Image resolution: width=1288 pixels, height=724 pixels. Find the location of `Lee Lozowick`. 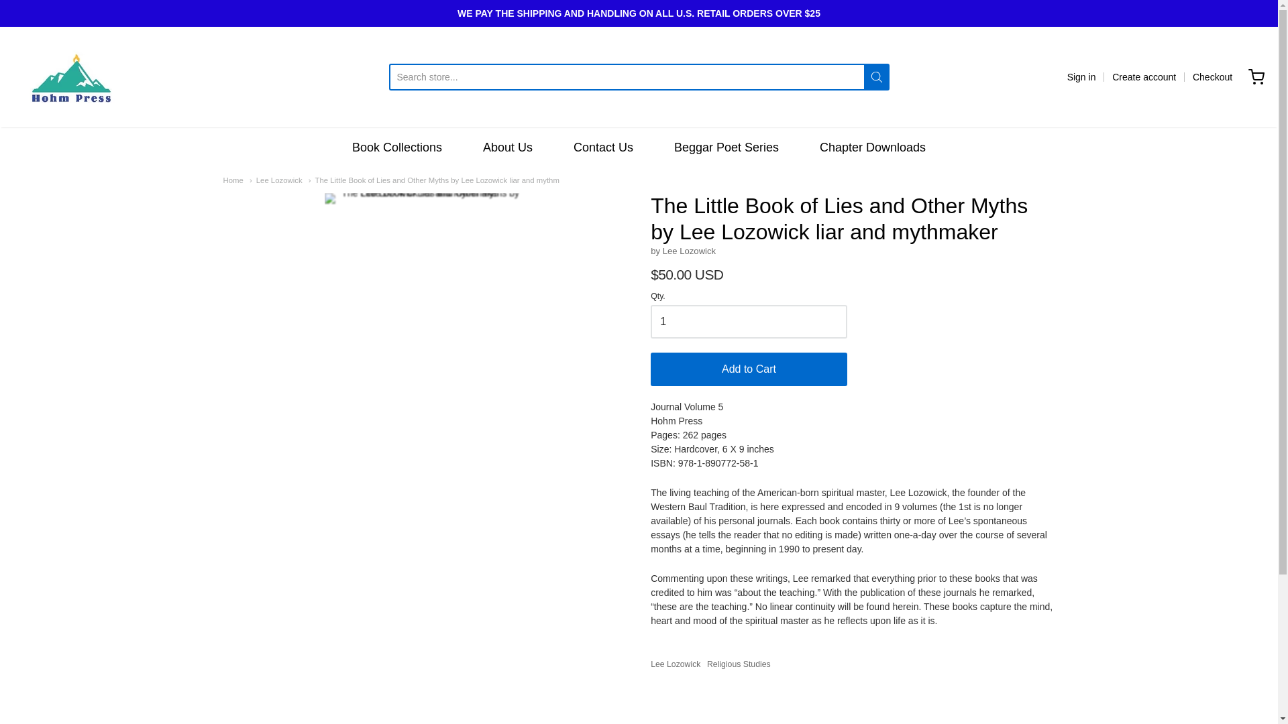

Lee Lozowick is located at coordinates (276, 180).